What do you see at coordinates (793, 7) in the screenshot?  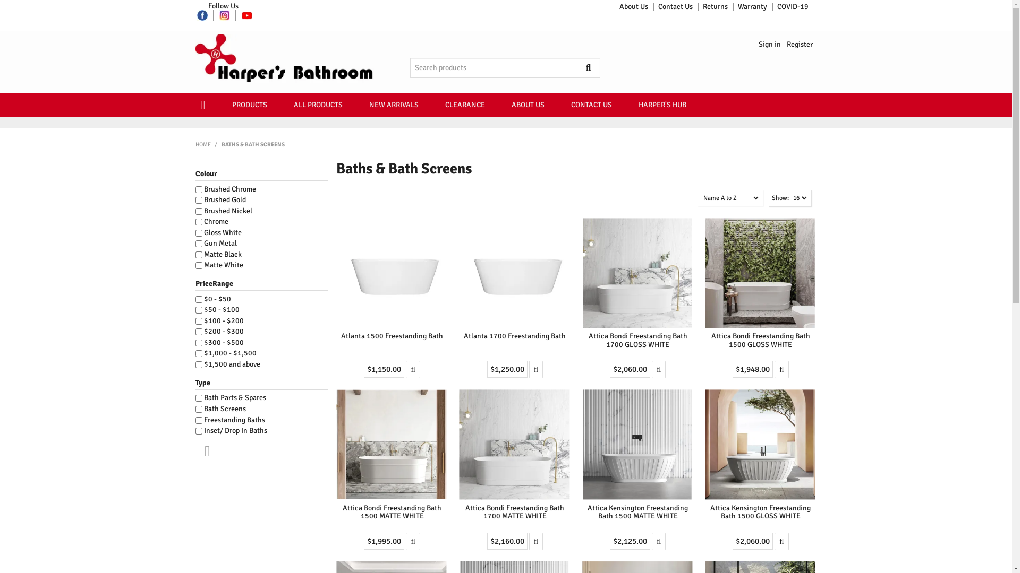 I see `COVID-19` at bounding box center [793, 7].